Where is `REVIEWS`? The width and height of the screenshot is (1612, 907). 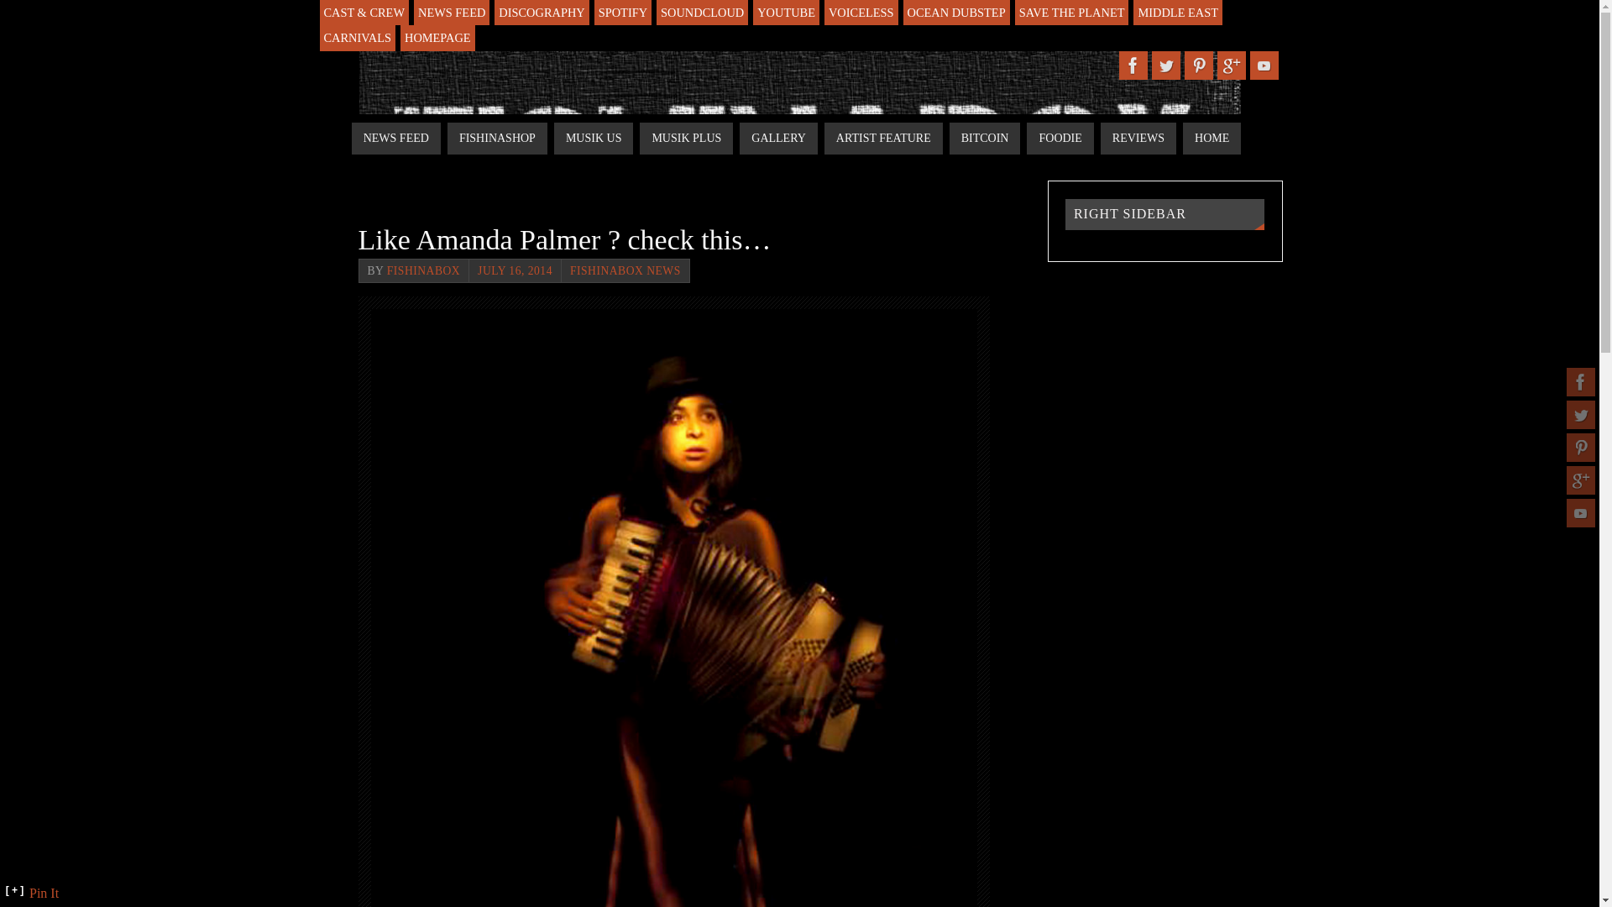
REVIEWS is located at coordinates (1138, 138).